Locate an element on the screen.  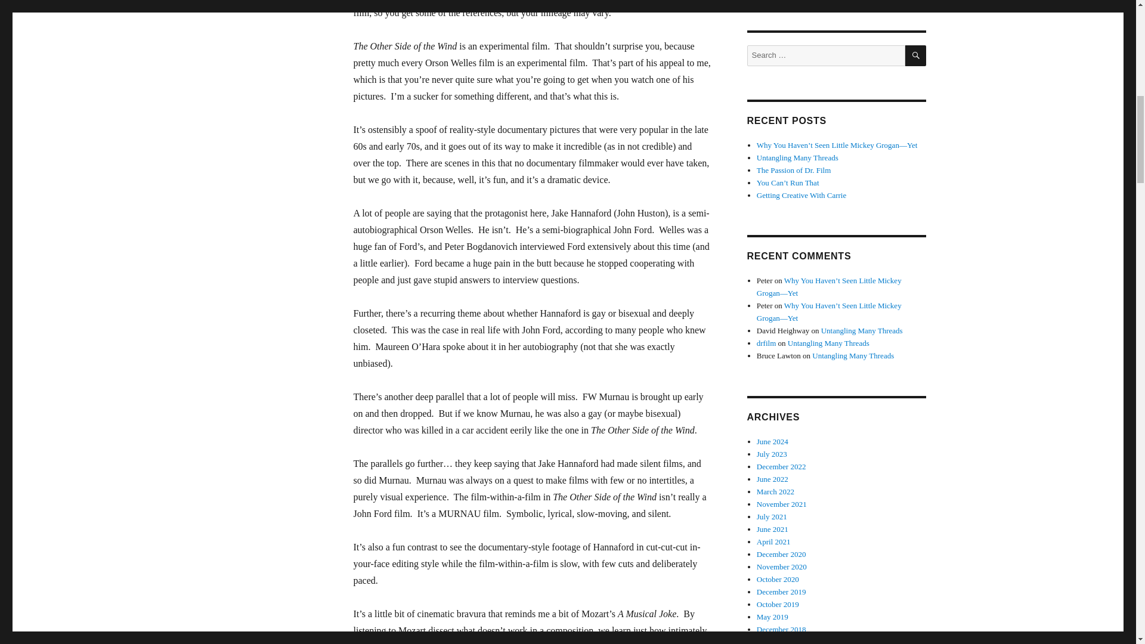
Untangling Many Threads is located at coordinates (797, 157).